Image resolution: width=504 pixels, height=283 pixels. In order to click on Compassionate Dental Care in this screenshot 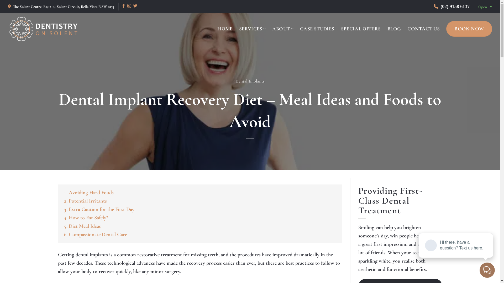, I will do `click(98, 234)`.